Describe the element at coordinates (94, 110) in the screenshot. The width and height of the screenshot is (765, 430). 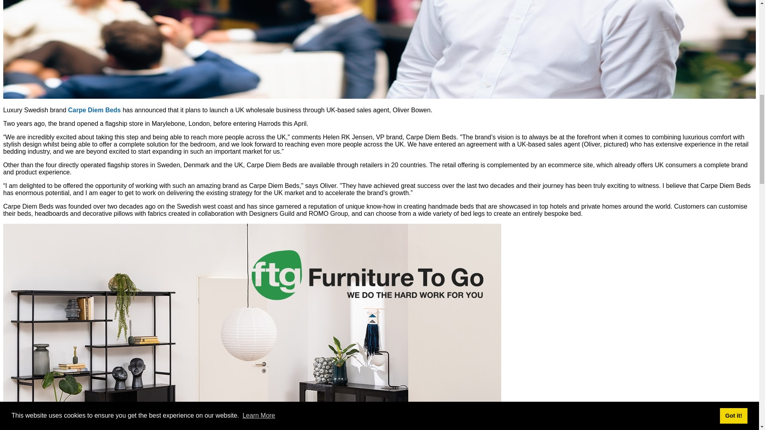
I see `Carpe Diem Beds` at that location.